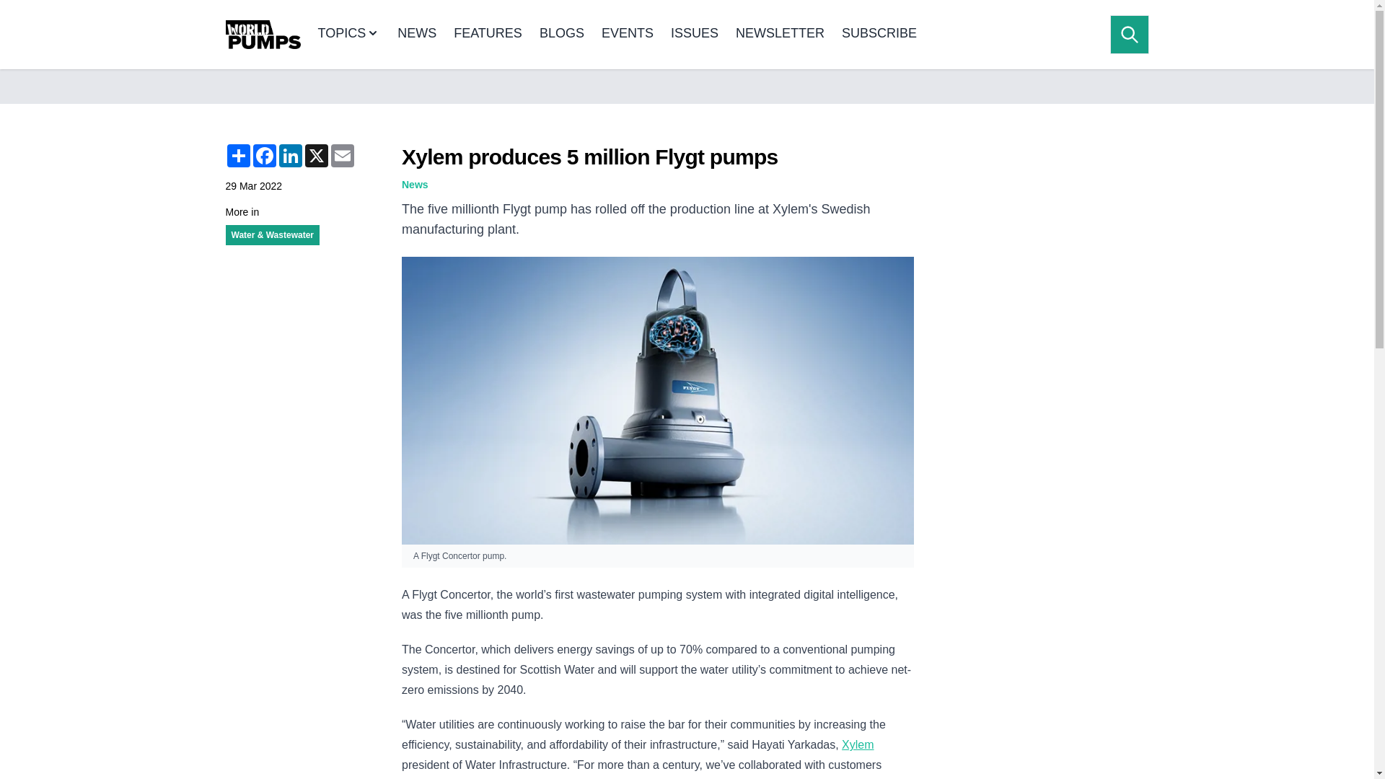 Image resolution: width=1385 pixels, height=779 pixels. I want to click on X, so click(316, 156).